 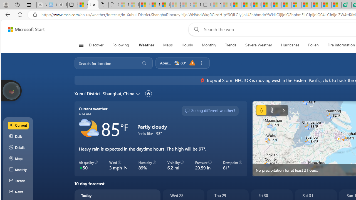 I want to click on Buy iPad - Apple - Sleeping, so click(x=62, y=5).